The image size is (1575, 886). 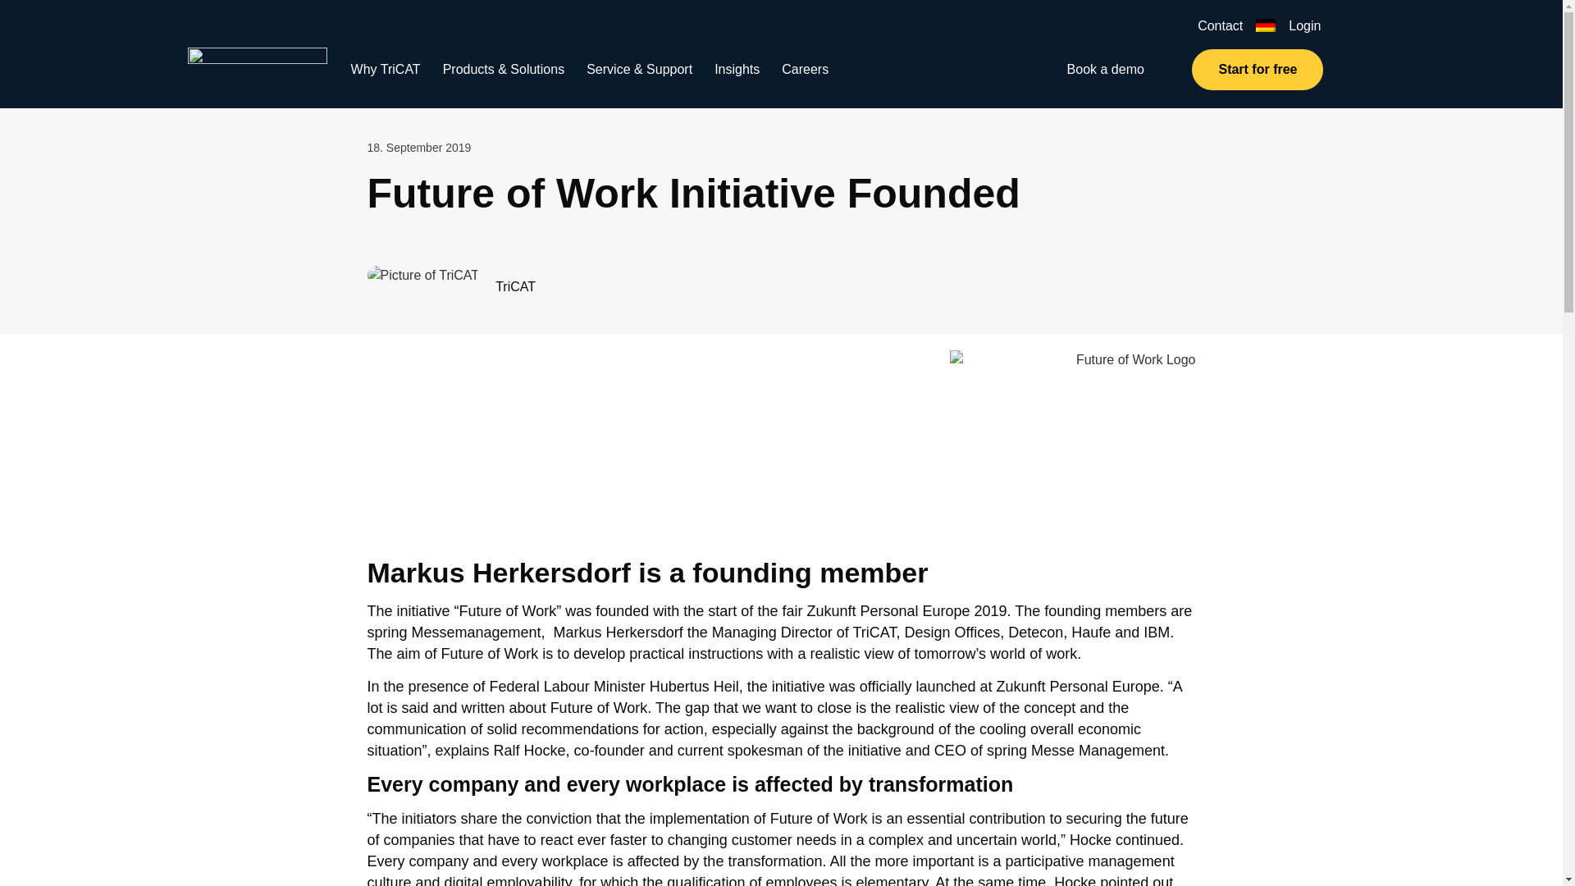 What do you see at coordinates (748, 70) in the screenshot?
I see `Insights` at bounding box center [748, 70].